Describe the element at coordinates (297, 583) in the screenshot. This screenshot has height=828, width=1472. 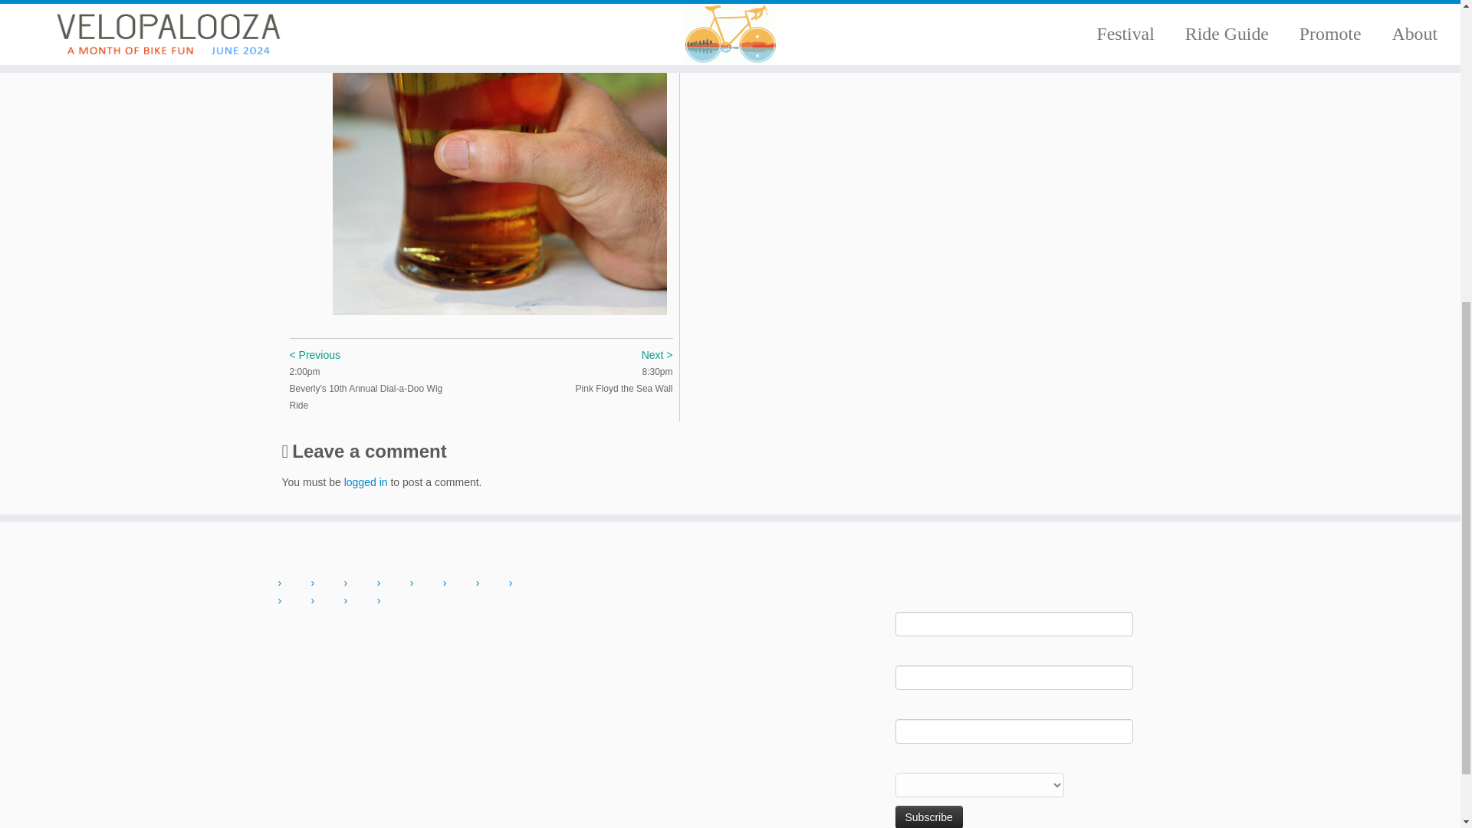
I see `2010` at that location.